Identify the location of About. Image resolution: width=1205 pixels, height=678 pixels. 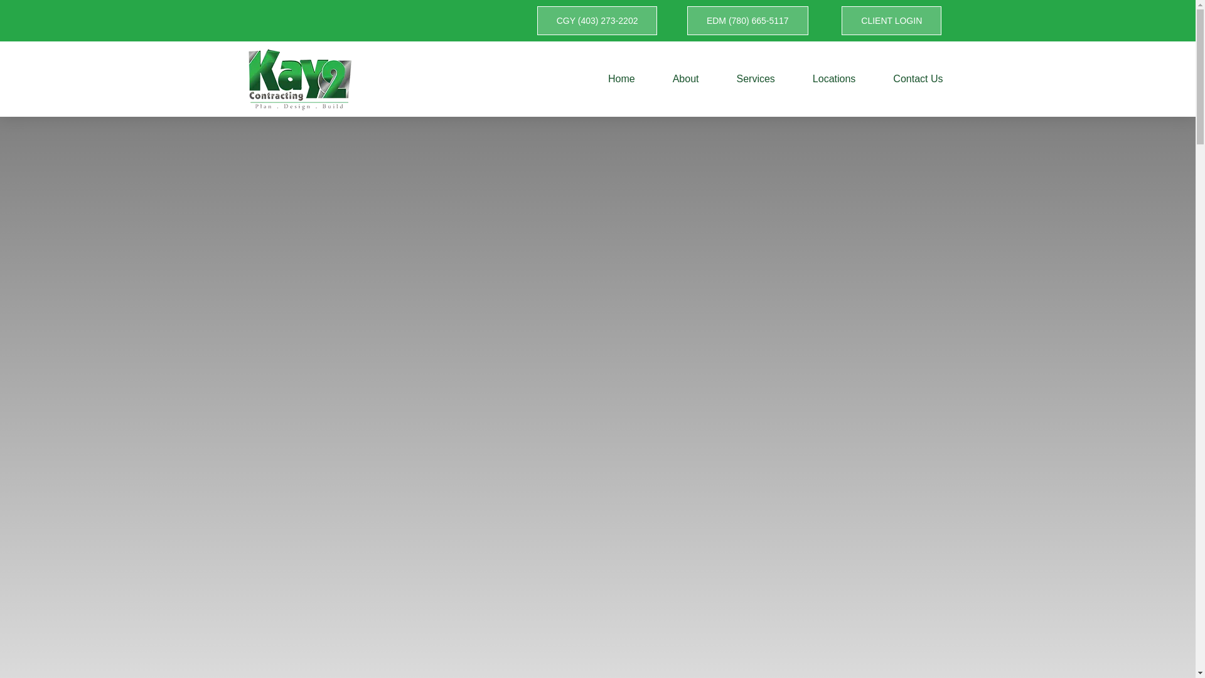
(685, 78).